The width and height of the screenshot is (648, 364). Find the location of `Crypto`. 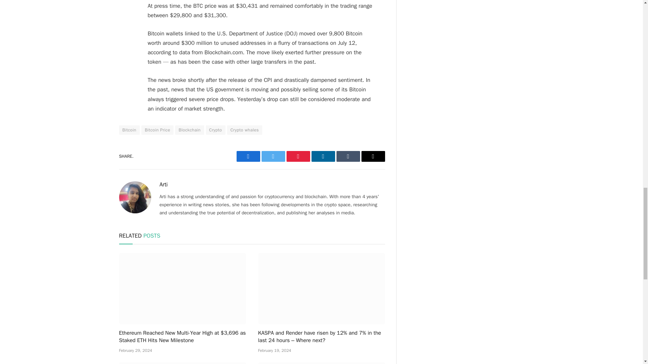

Crypto is located at coordinates (216, 130).